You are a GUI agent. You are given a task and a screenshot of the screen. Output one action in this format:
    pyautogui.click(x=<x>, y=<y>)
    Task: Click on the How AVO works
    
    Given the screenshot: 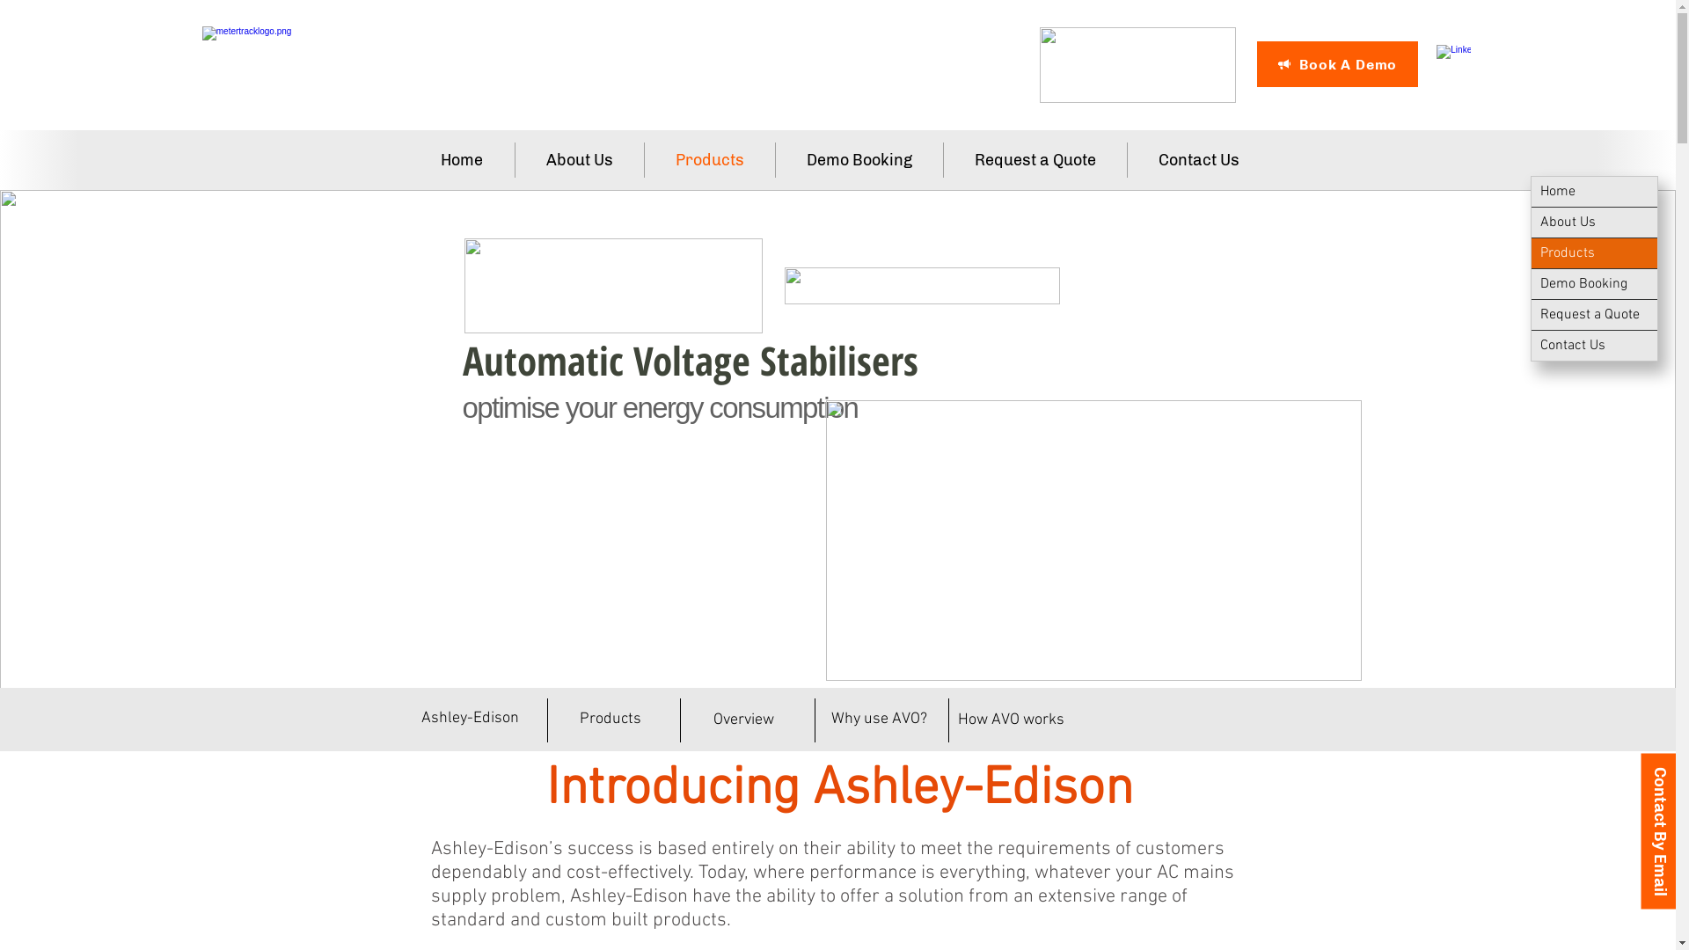 What is the action you would take?
    pyautogui.click(x=1010, y=720)
    